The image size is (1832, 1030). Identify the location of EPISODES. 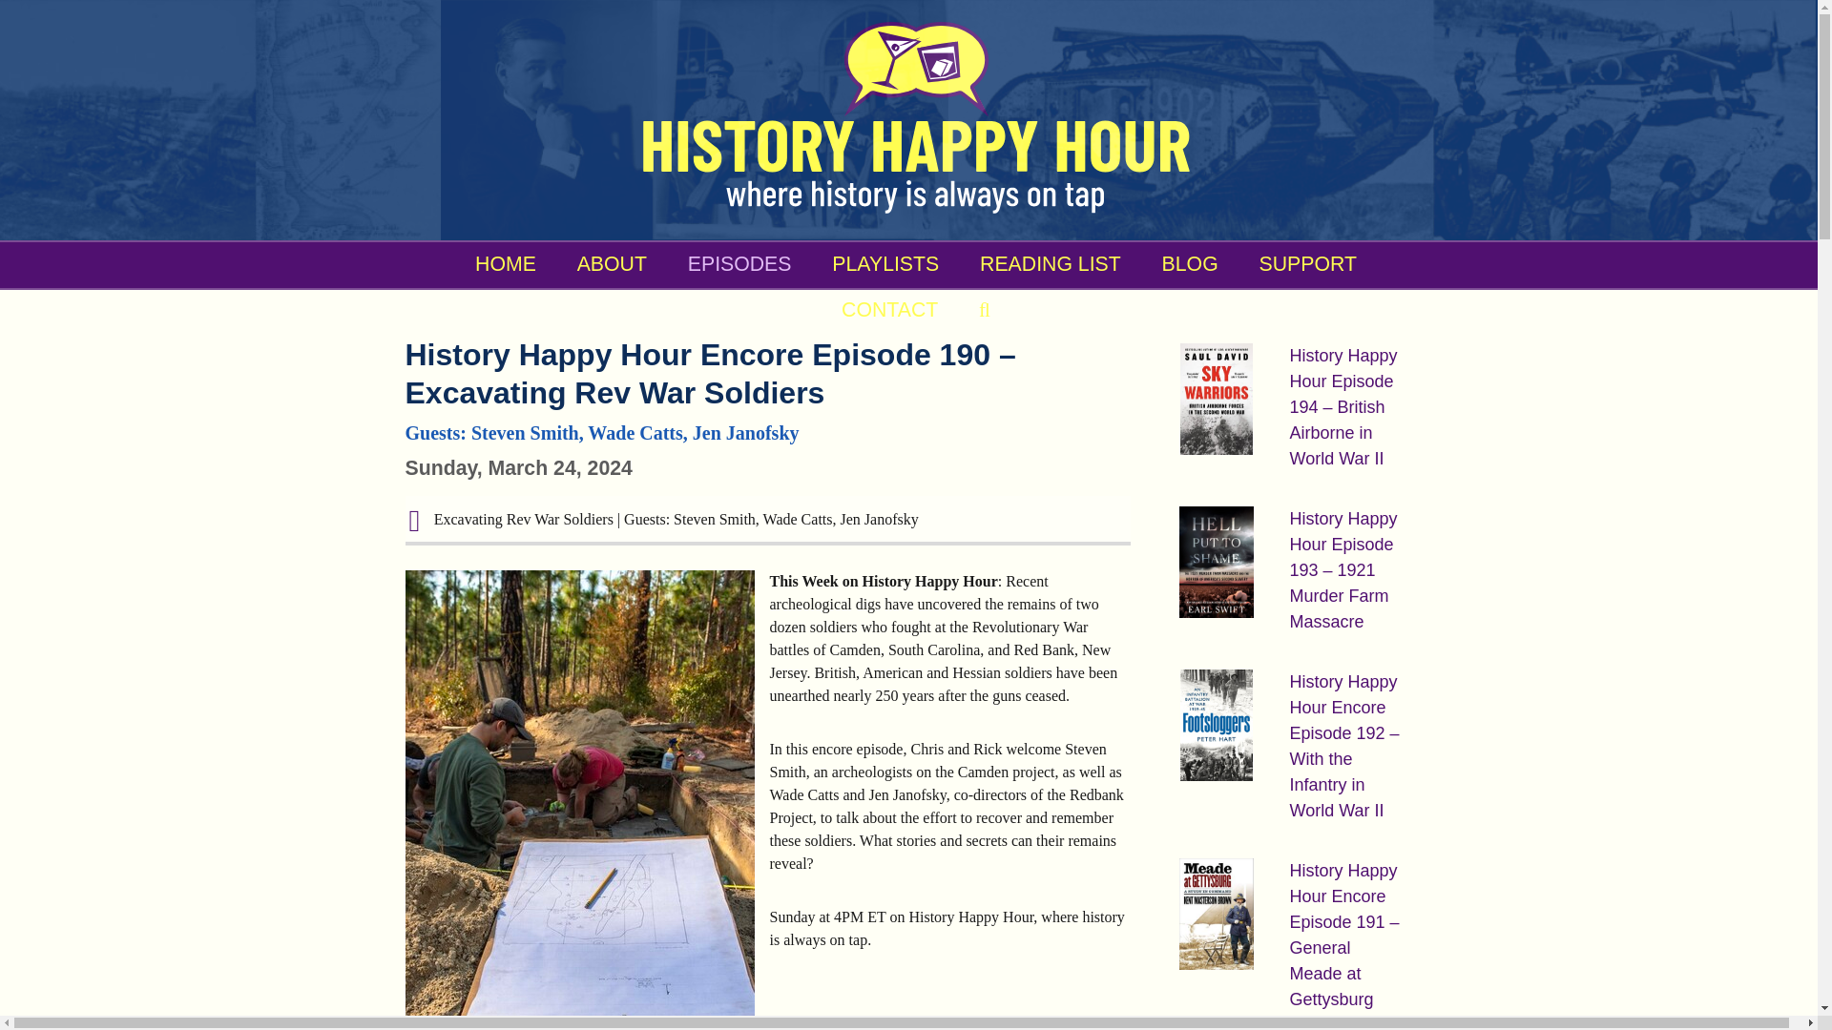
(739, 263).